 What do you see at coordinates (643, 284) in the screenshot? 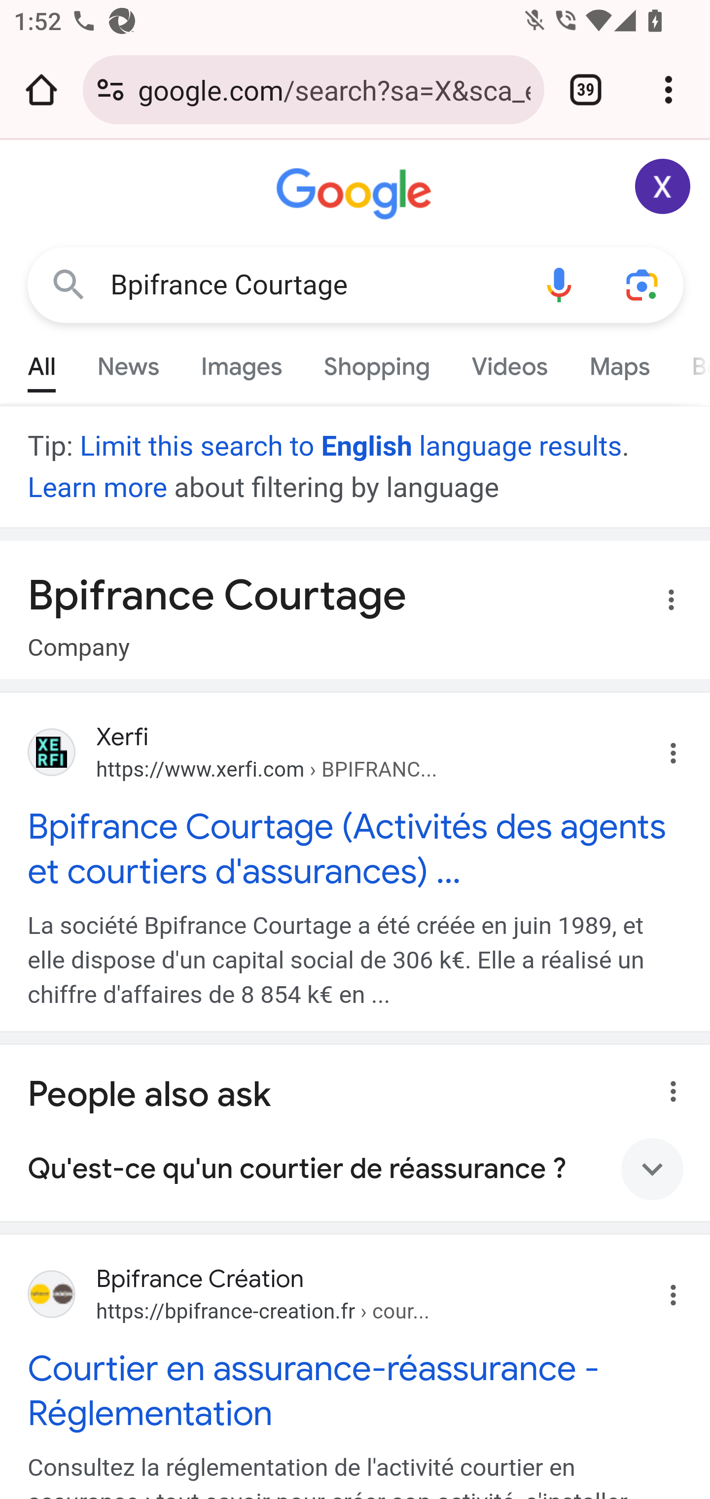
I see `Search using your camera or photos` at bounding box center [643, 284].